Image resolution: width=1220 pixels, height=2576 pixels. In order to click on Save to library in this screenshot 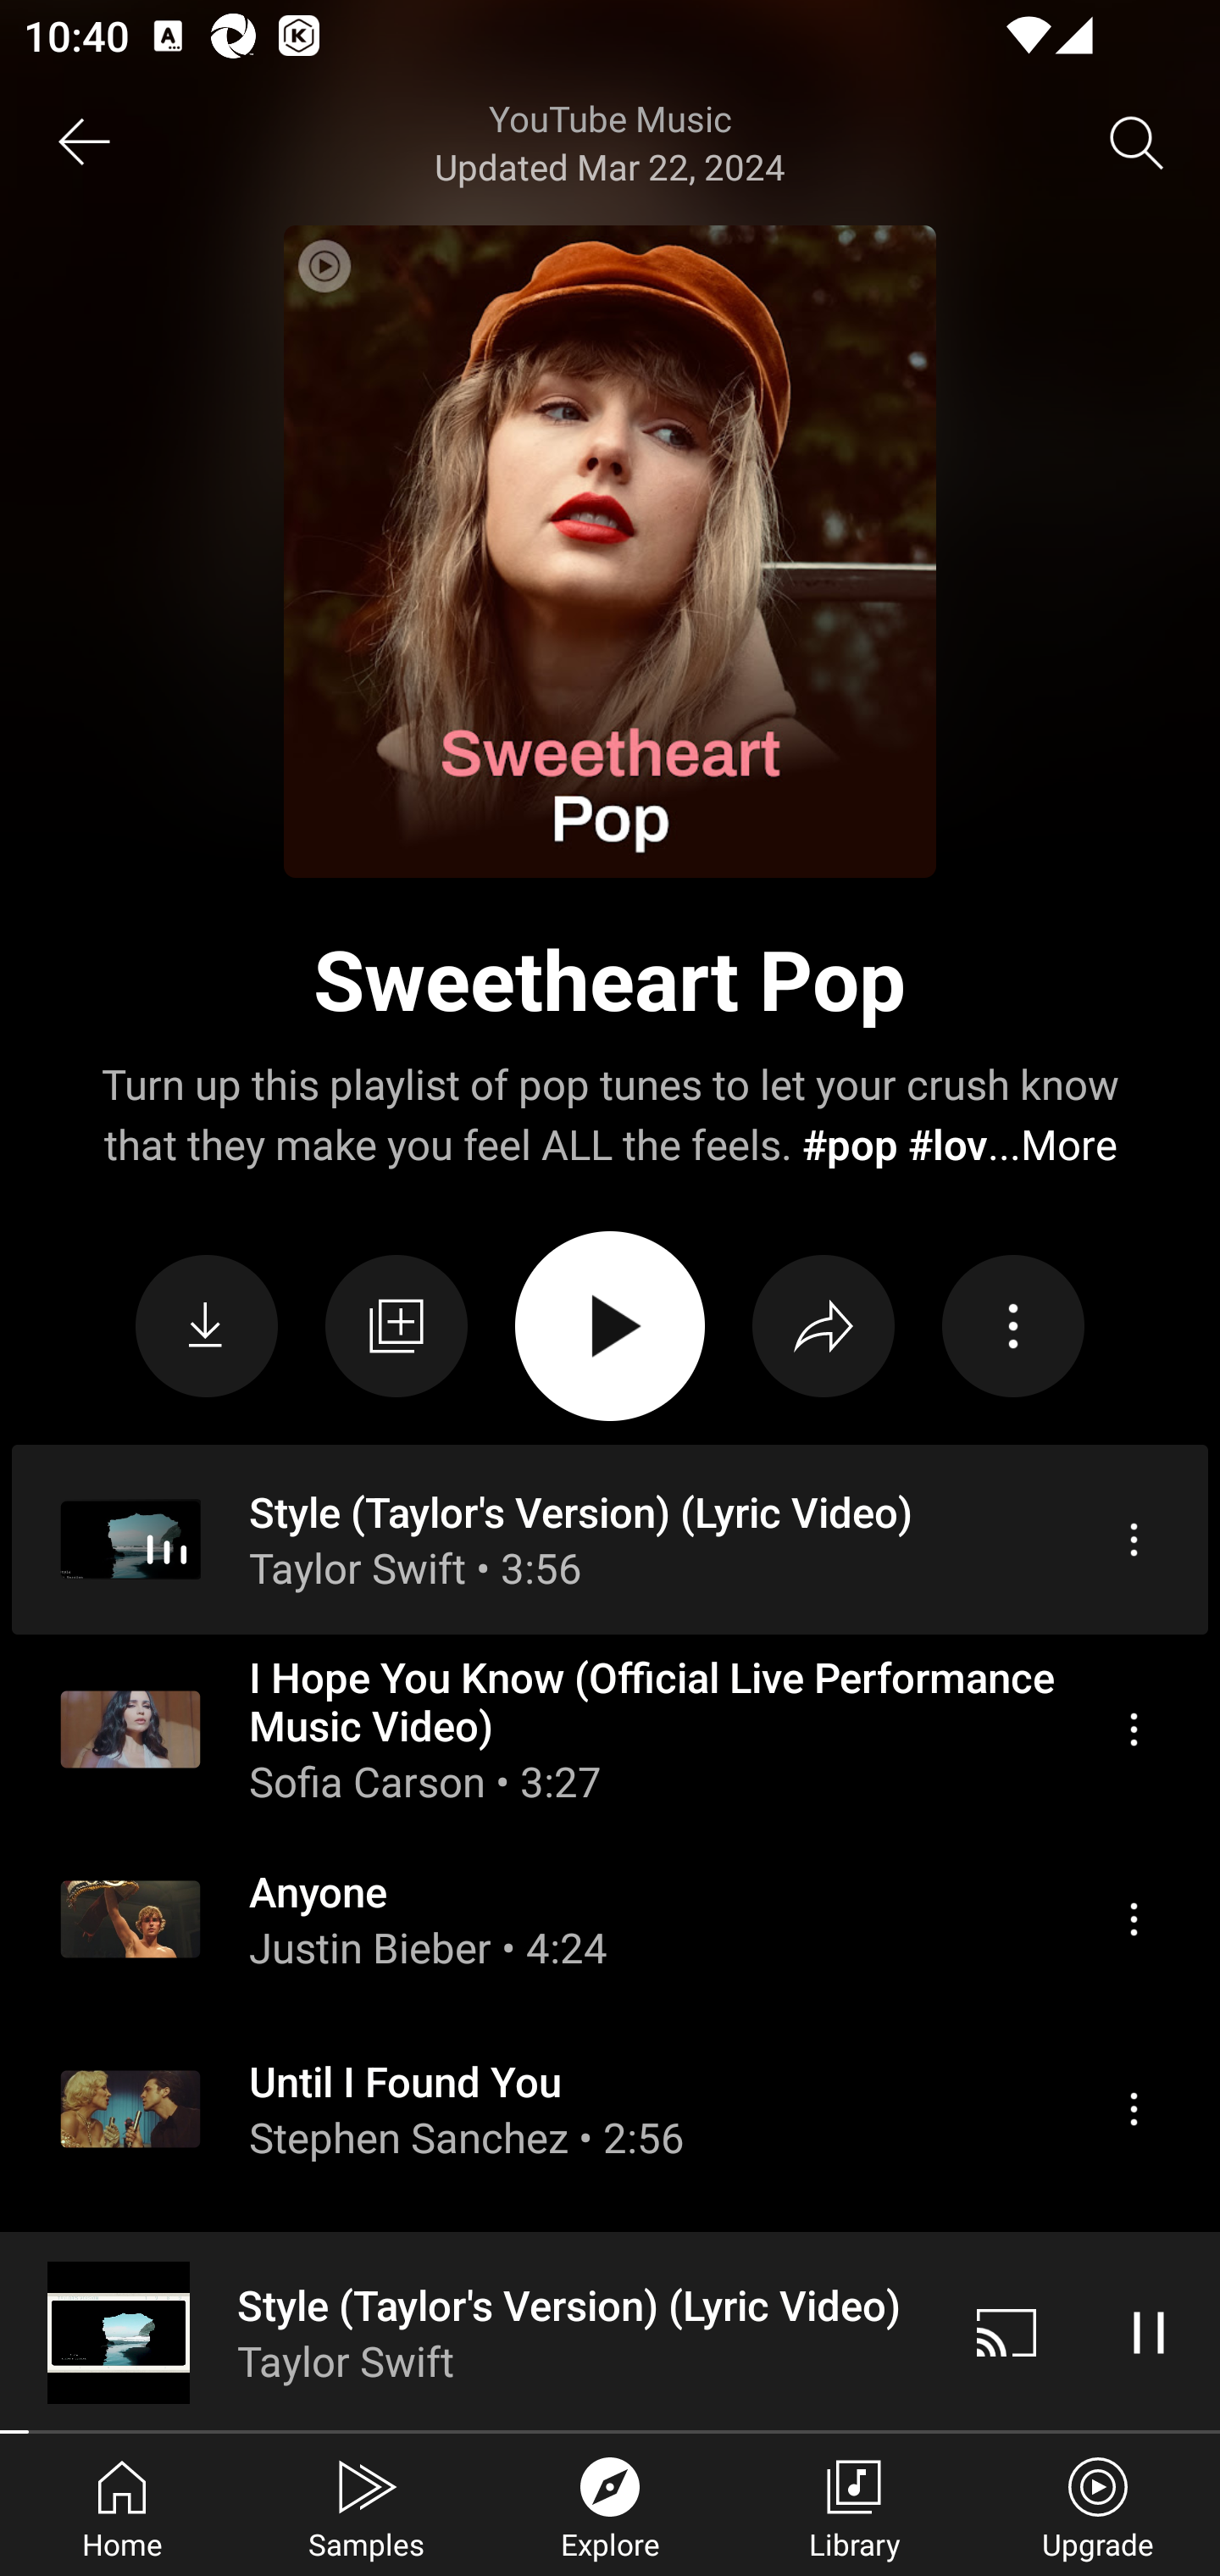, I will do `click(396, 1327)`.